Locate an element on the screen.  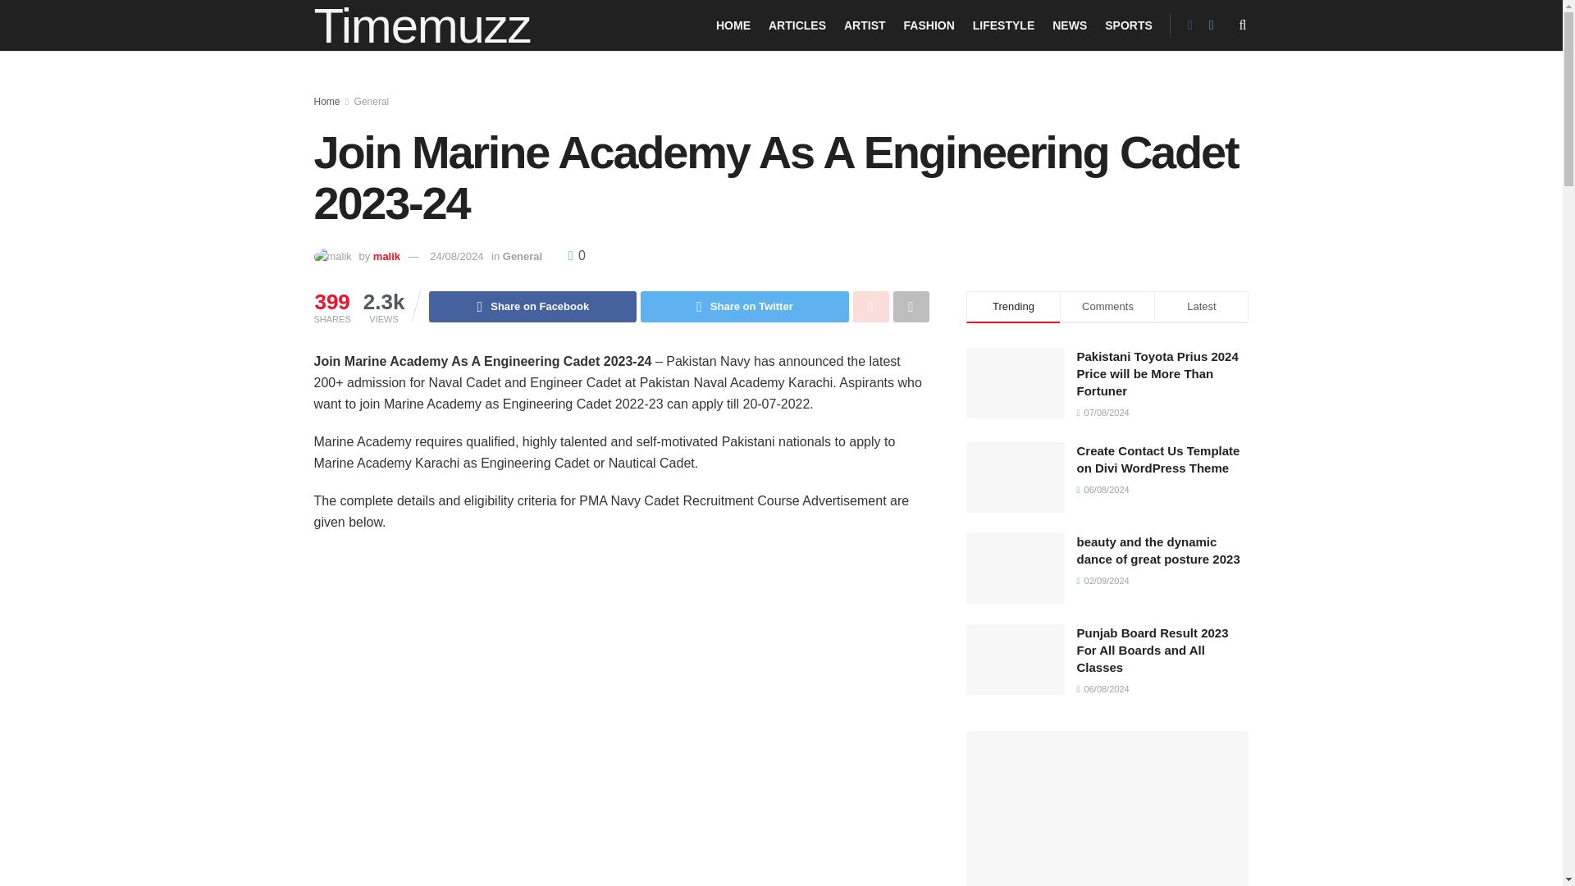
ARTICLES is located at coordinates (797, 25).